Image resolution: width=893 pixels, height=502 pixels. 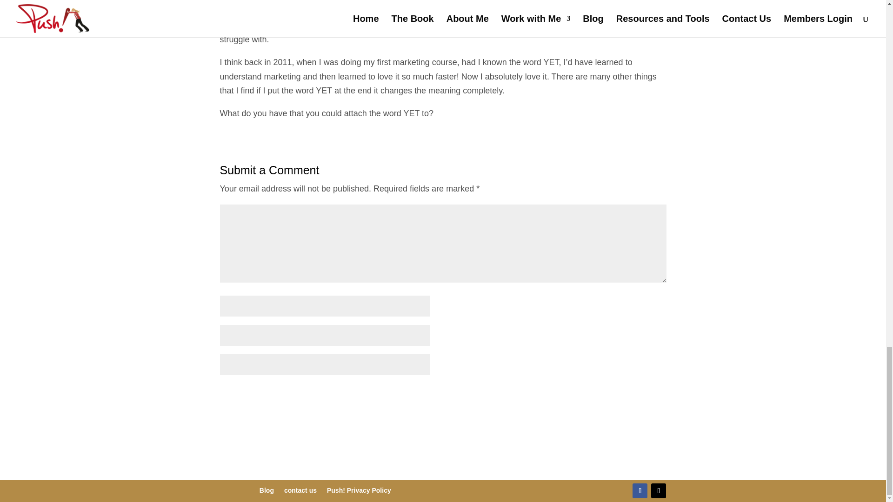 I want to click on contact us, so click(x=300, y=492).